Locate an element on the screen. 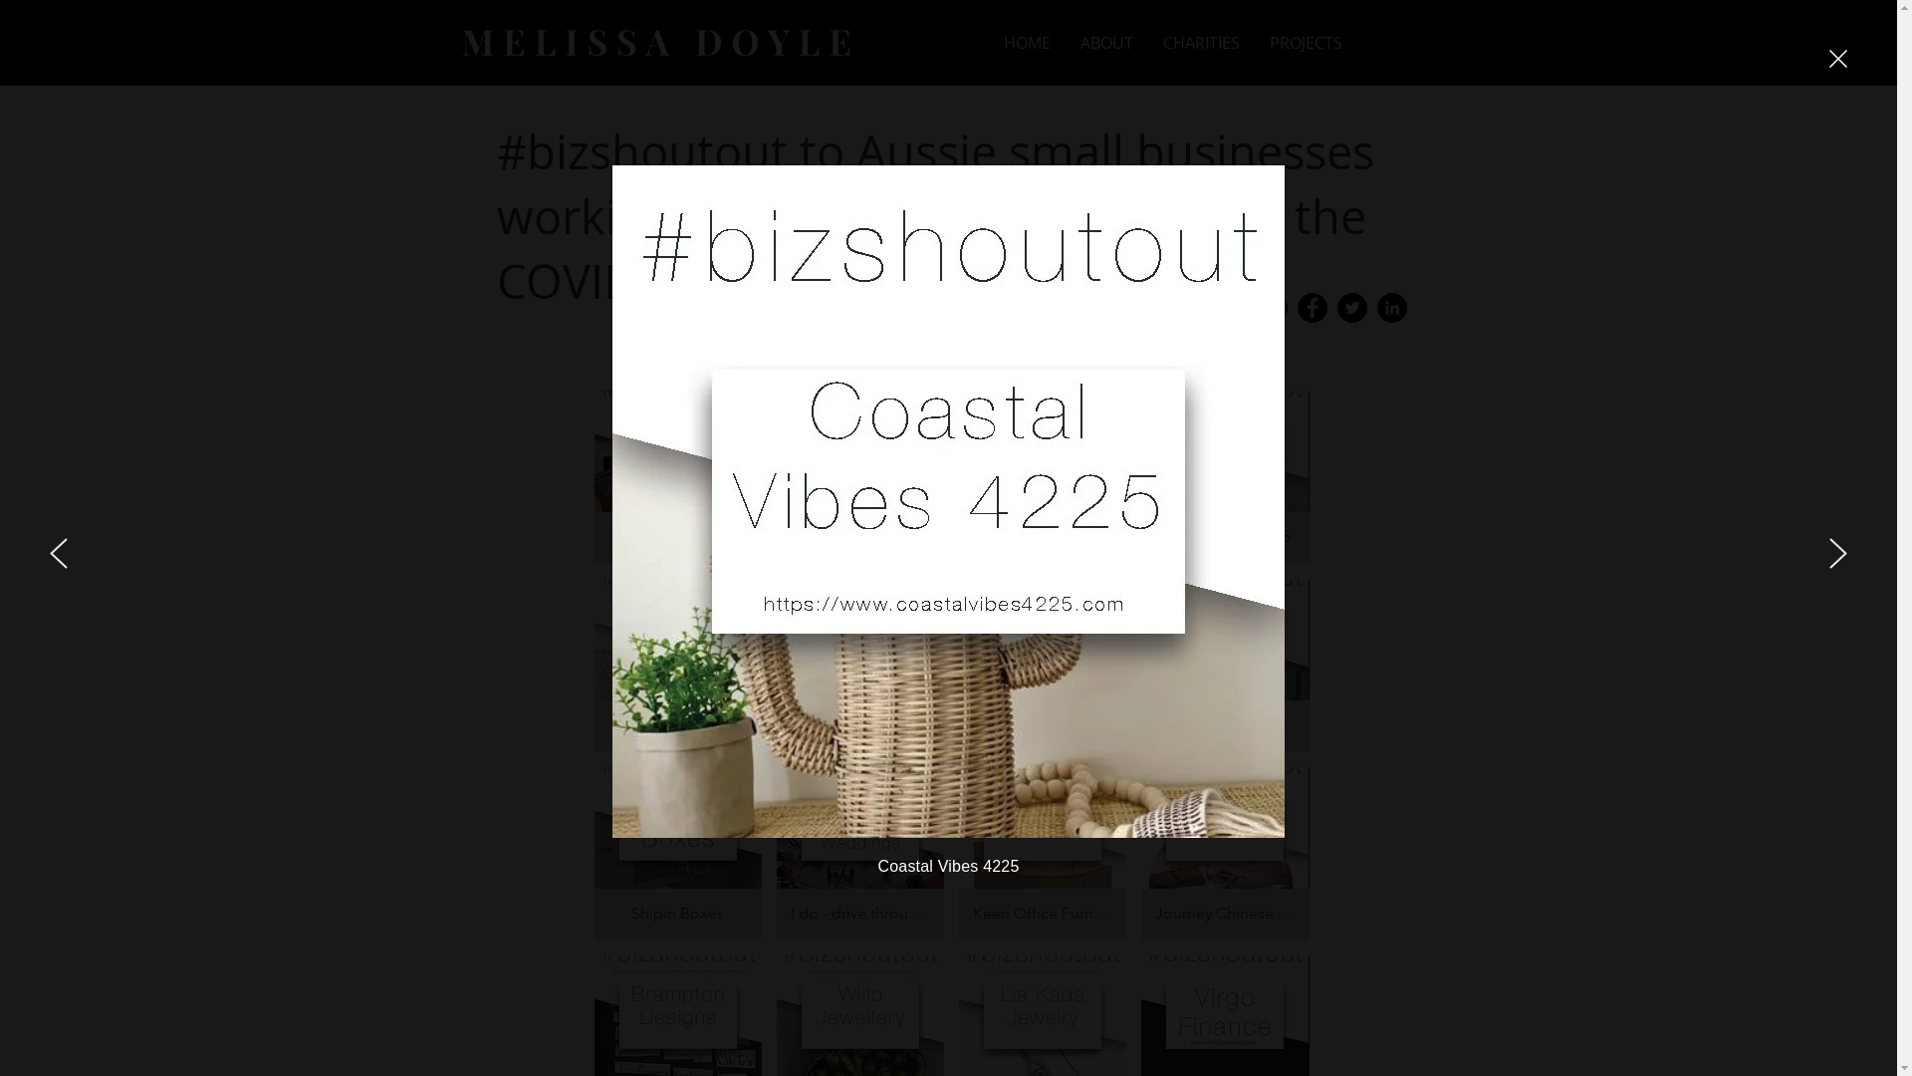  CHARITIES is located at coordinates (1201, 44).